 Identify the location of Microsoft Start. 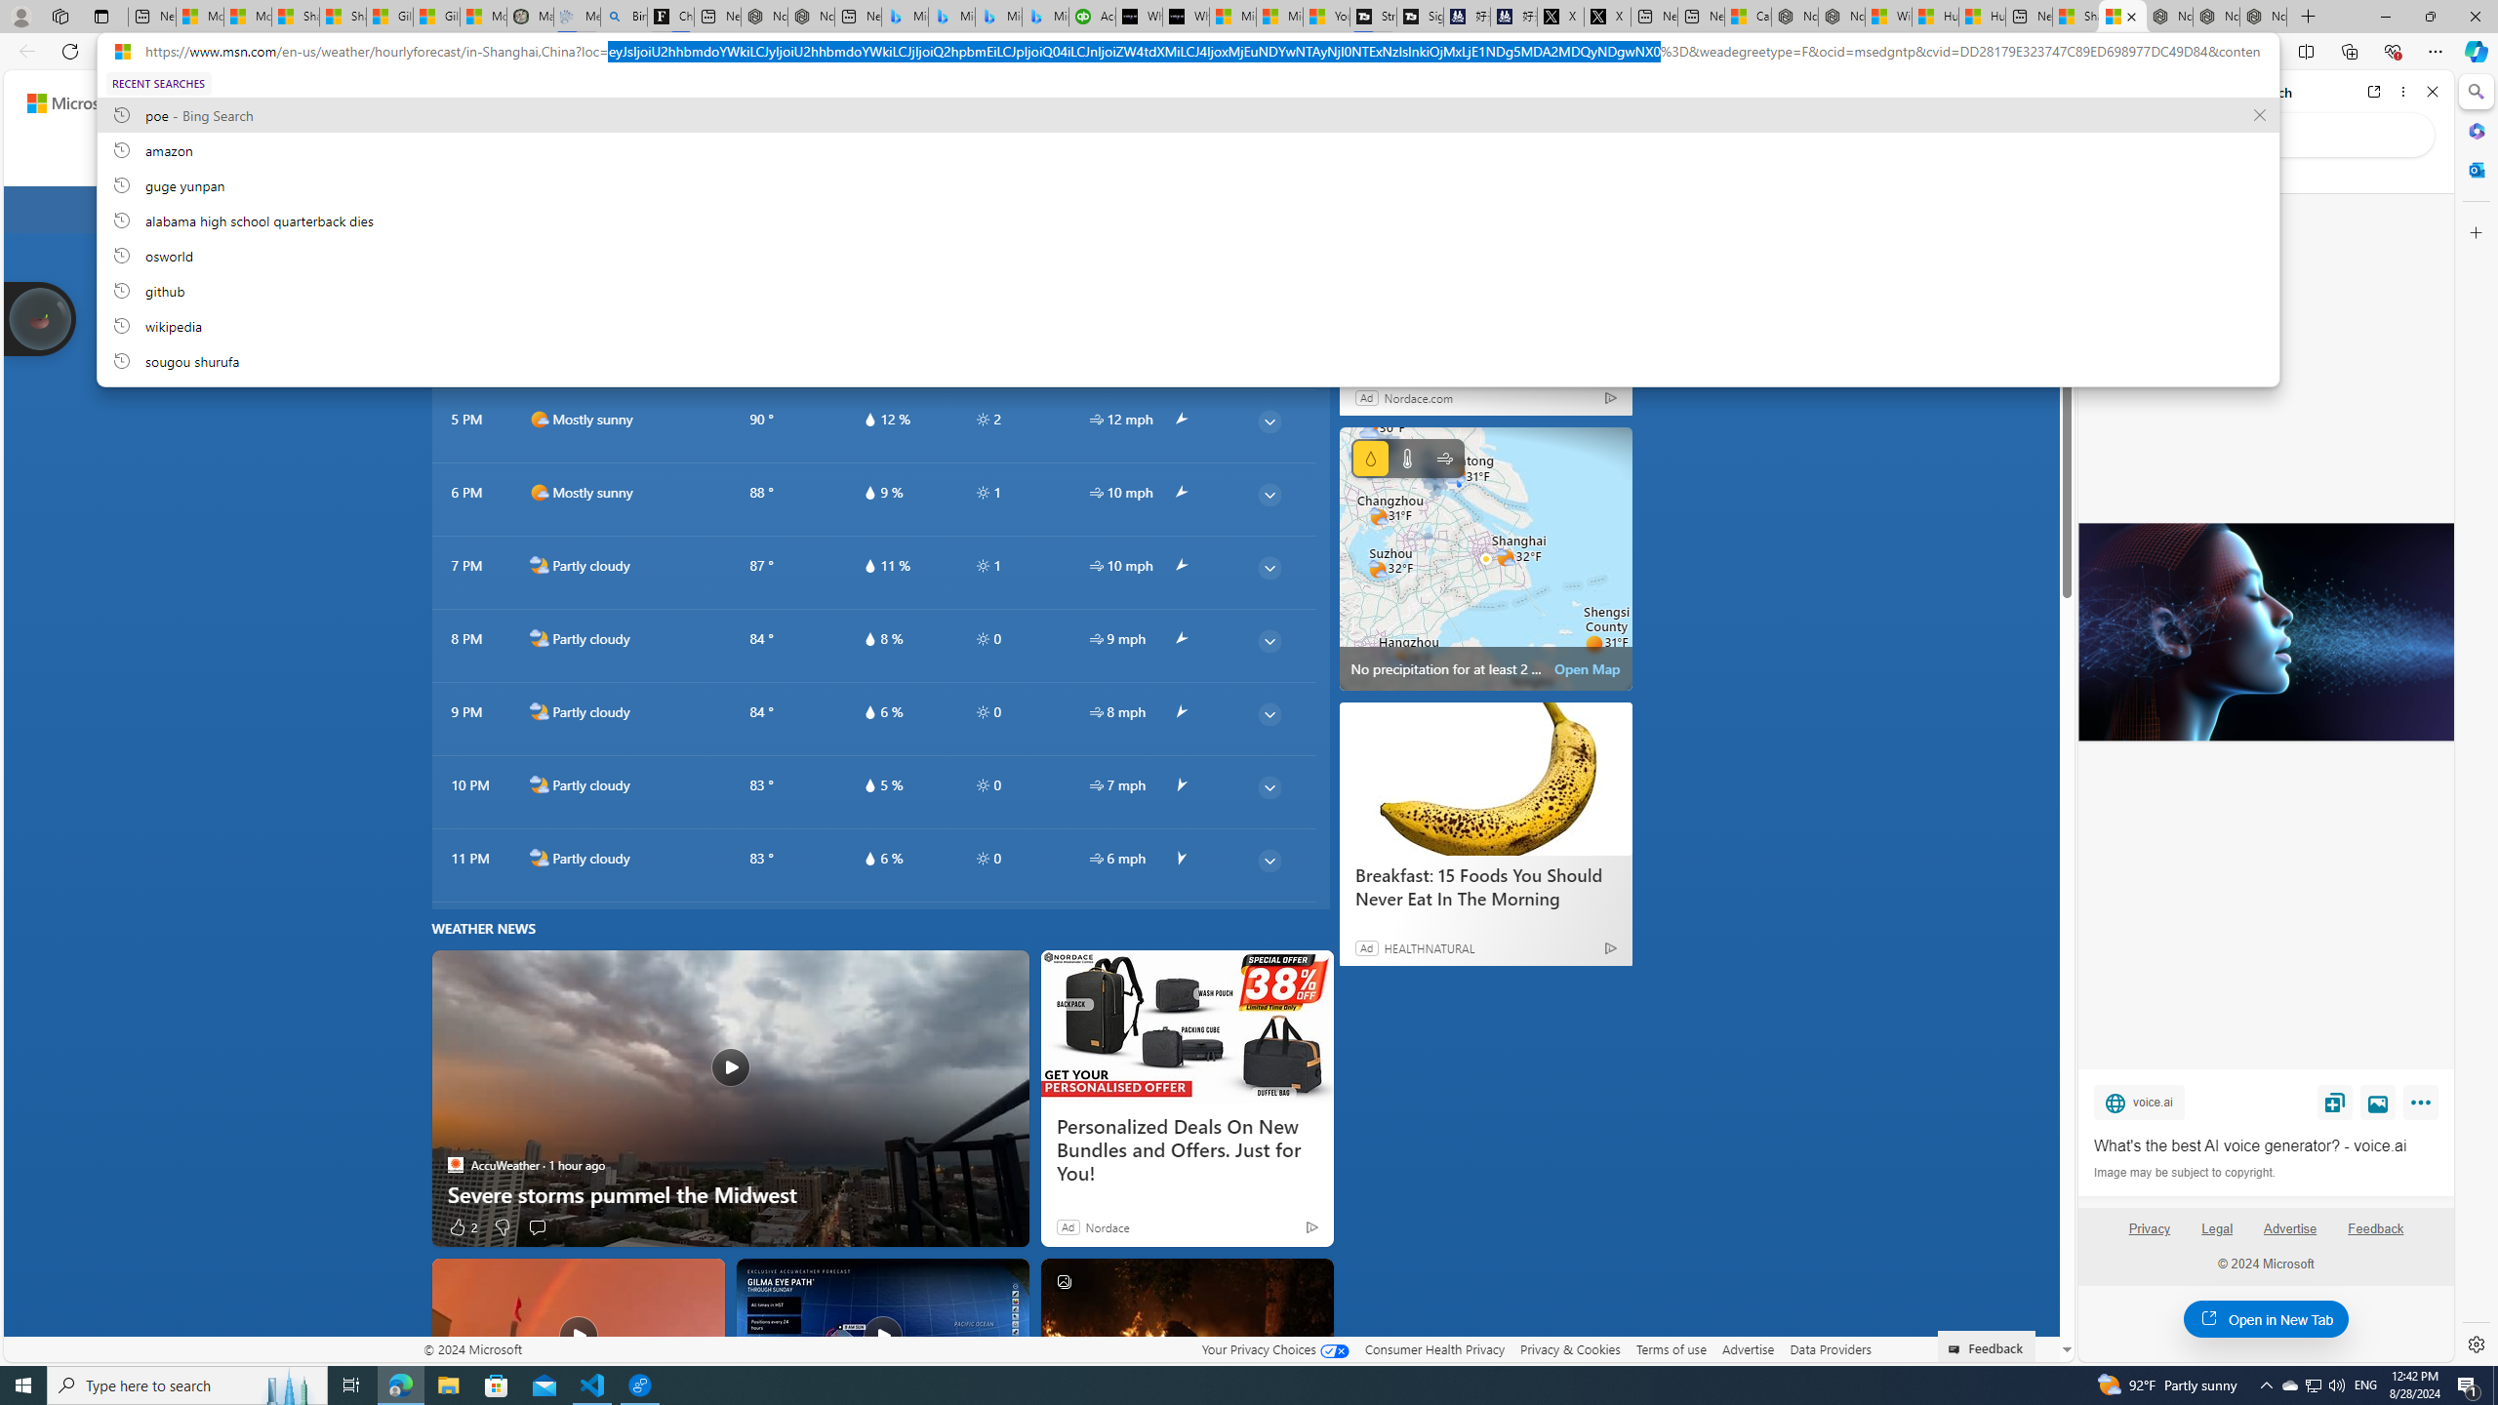
(1280, 17).